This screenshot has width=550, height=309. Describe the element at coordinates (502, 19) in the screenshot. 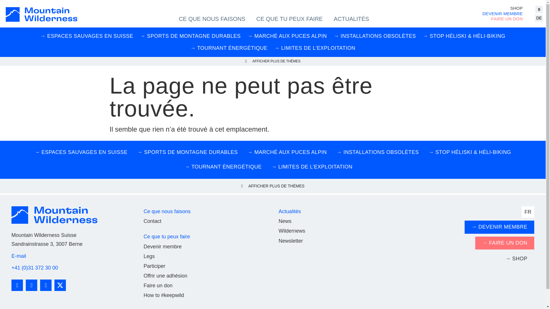

I see `FAIRE UN DON` at that location.